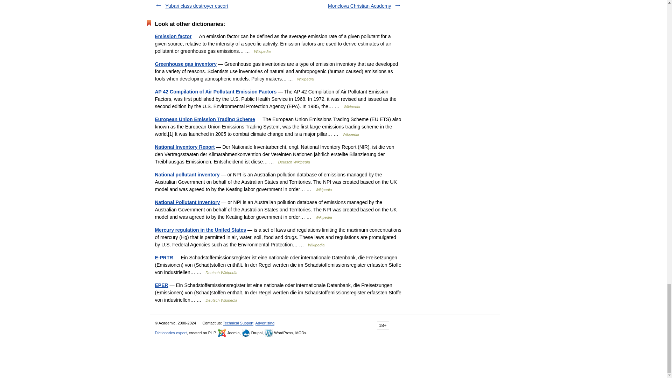 The width and height of the screenshot is (672, 378). What do you see at coordinates (184, 147) in the screenshot?
I see `National Inventory Report` at bounding box center [184, 147].